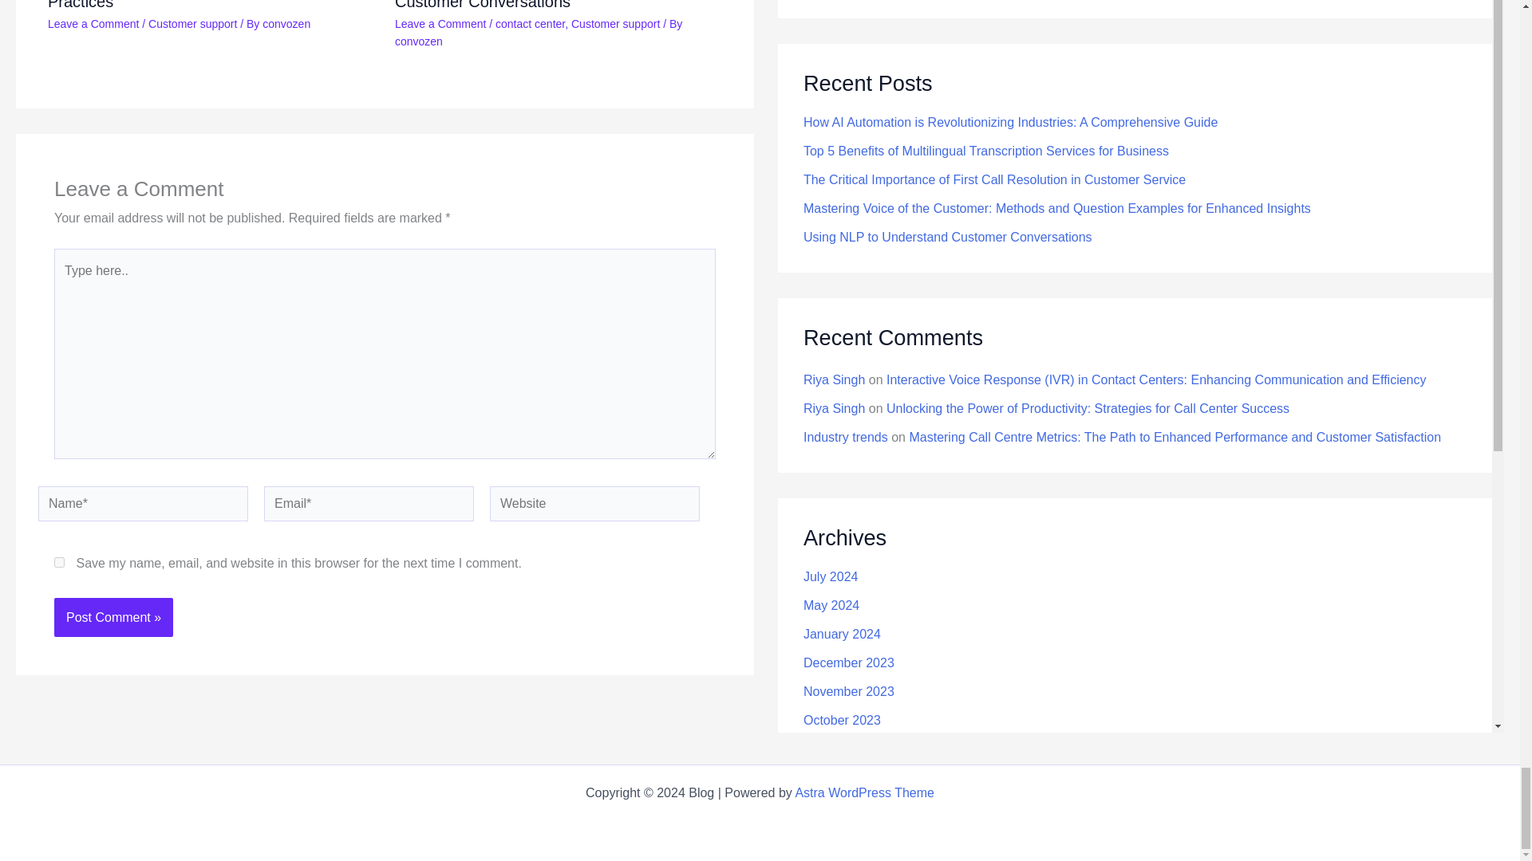  Describe the element at coordinates (418, 41) in the screenshot. I see `View all posts by convozen` at that location.